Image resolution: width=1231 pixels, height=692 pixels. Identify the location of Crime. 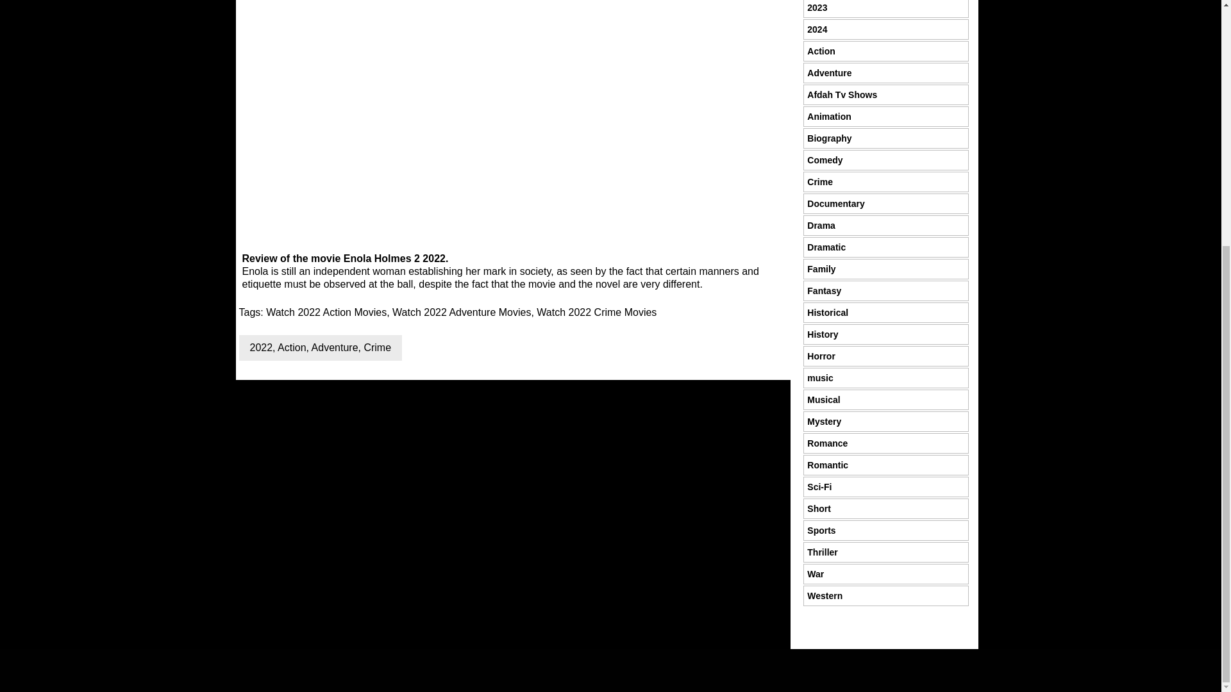
(377, 347).